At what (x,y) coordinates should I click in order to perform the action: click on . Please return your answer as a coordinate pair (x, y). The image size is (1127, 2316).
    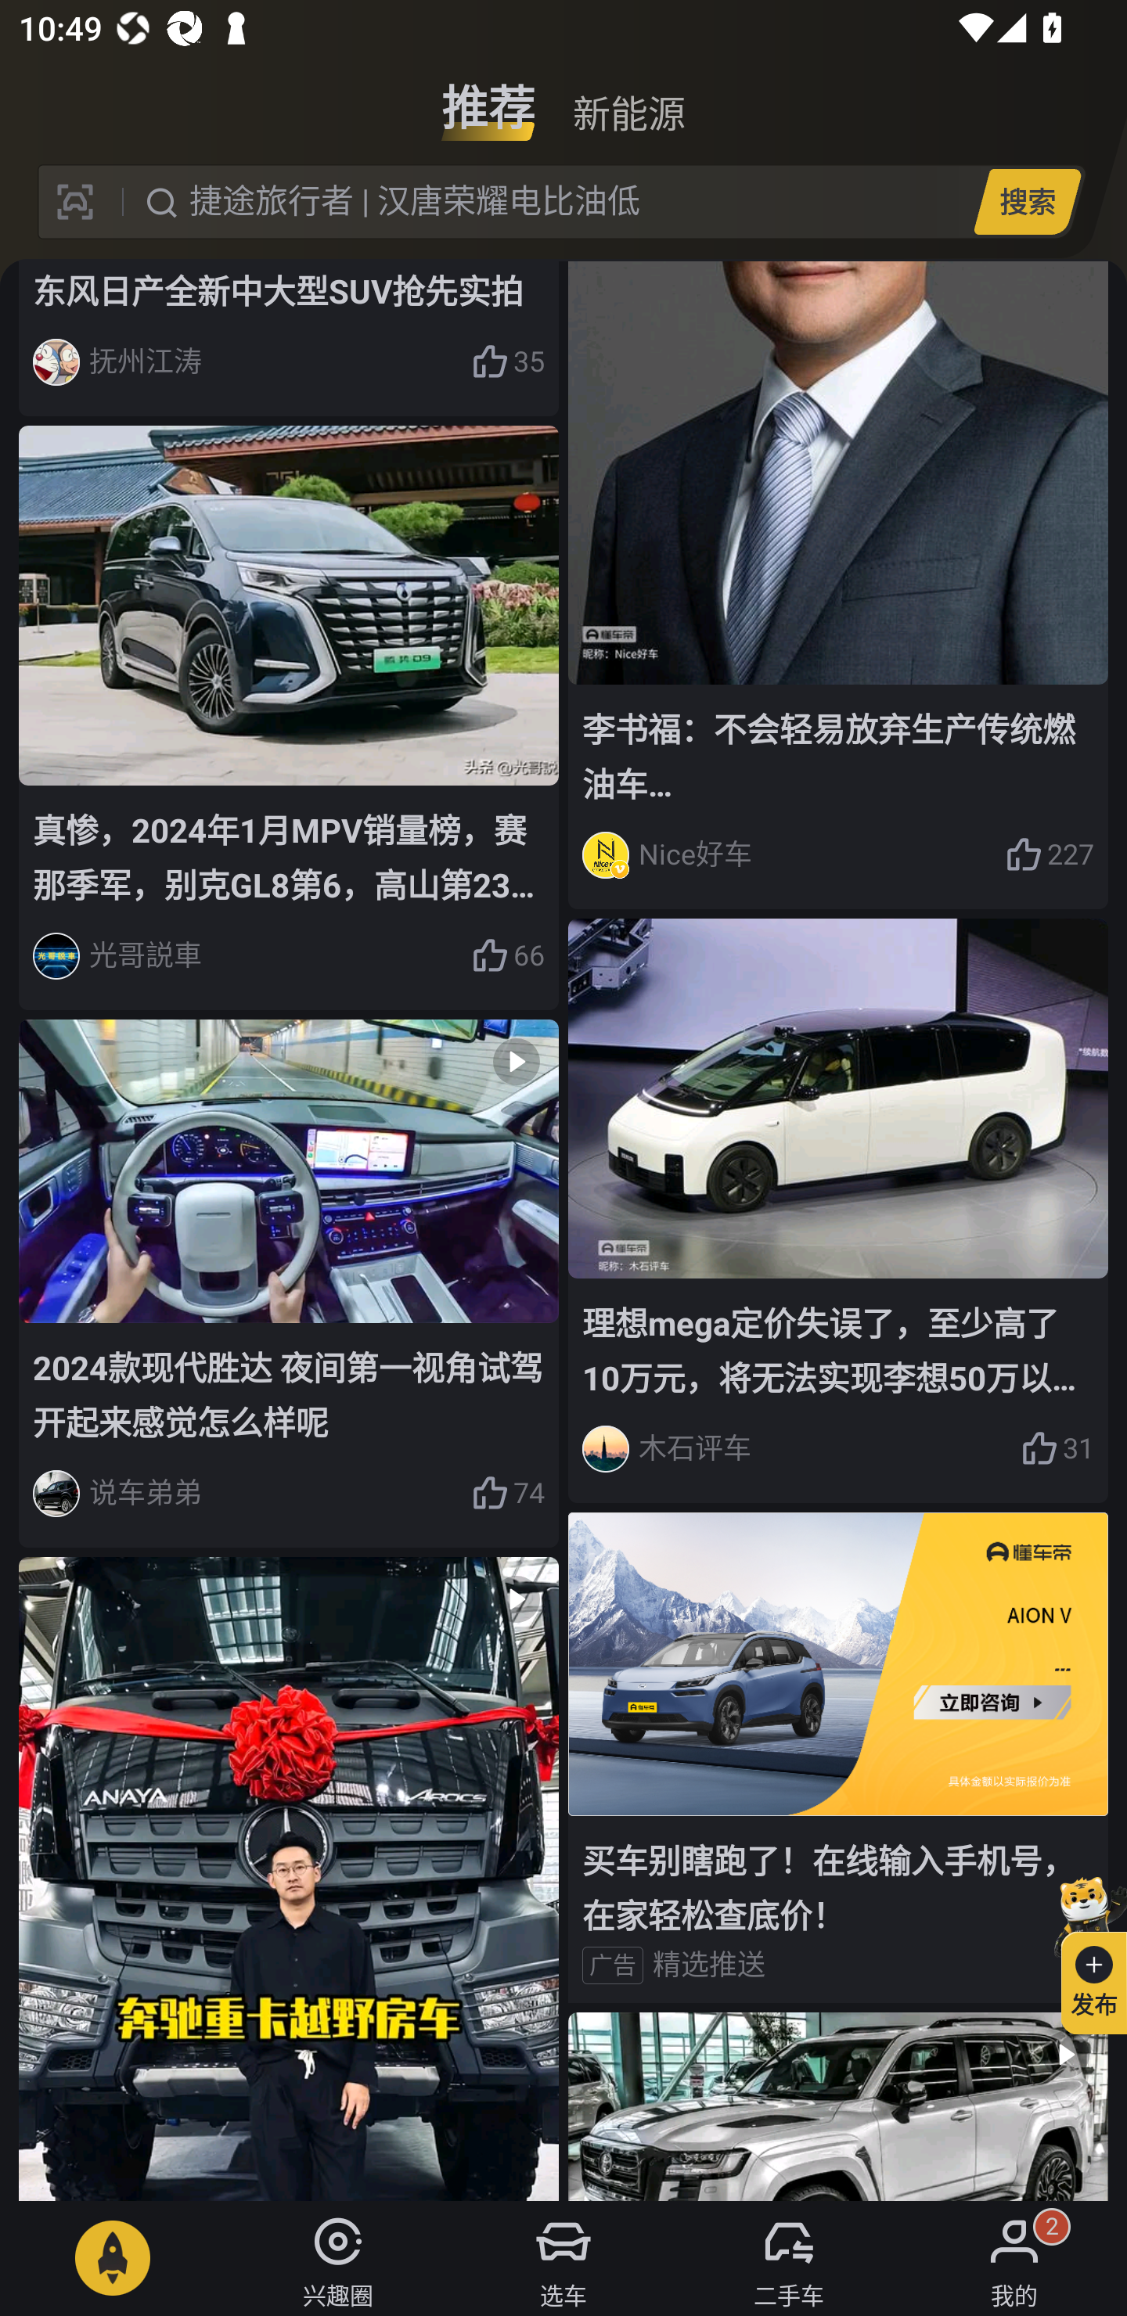
    Looking at the image, I should click on (837, 2106).